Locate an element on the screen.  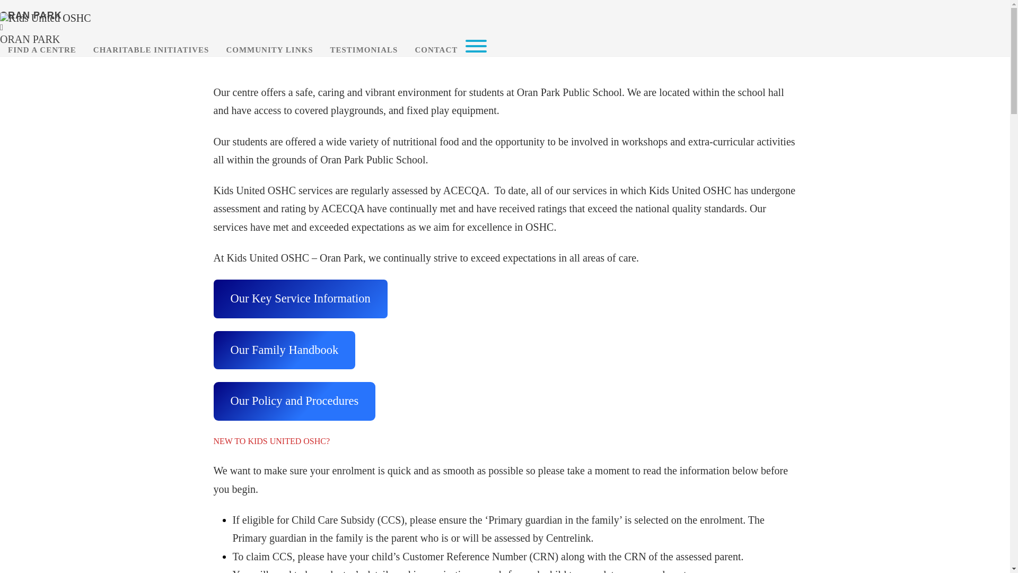
CHARITABLE INITIATIVES is located at coordinates (152, 50).